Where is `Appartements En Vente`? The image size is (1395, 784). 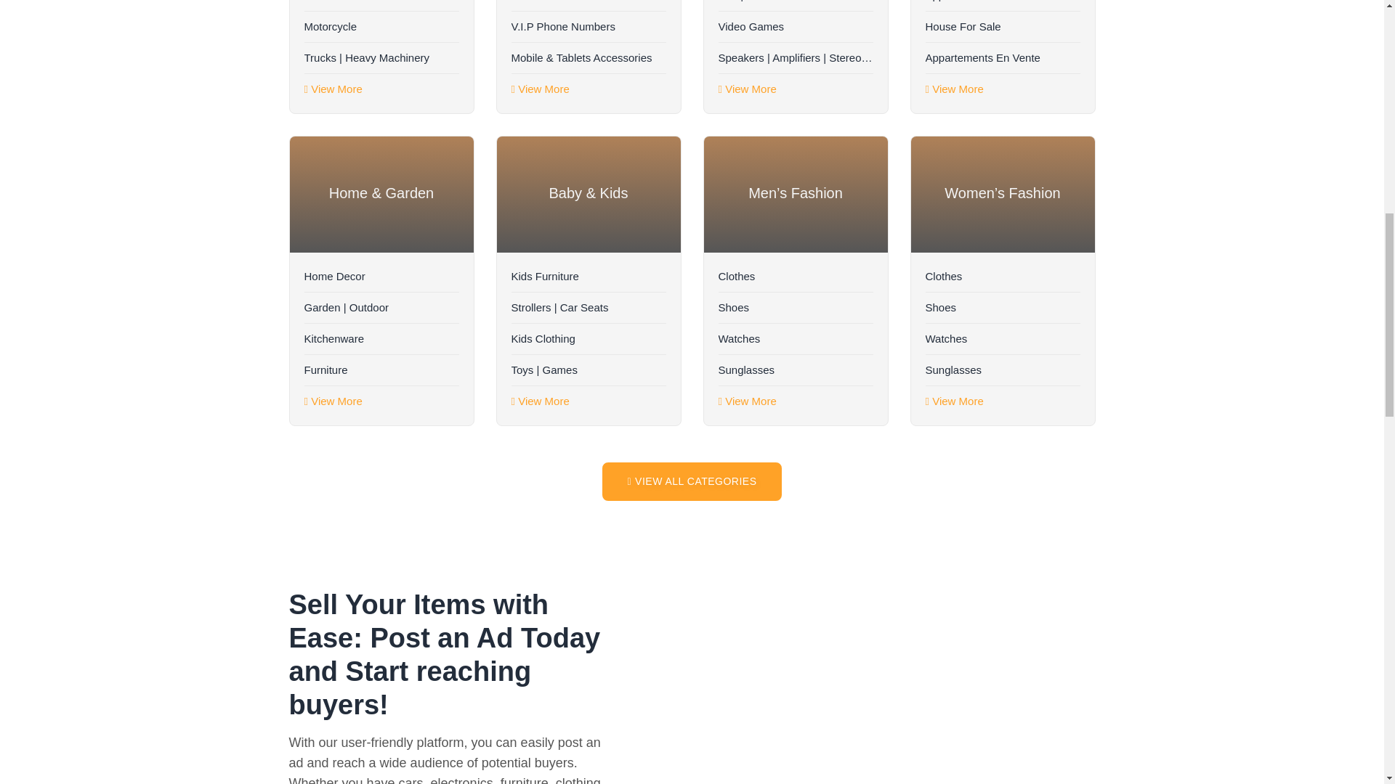
Appartements En Vente is located at coordinates (1003, 58).